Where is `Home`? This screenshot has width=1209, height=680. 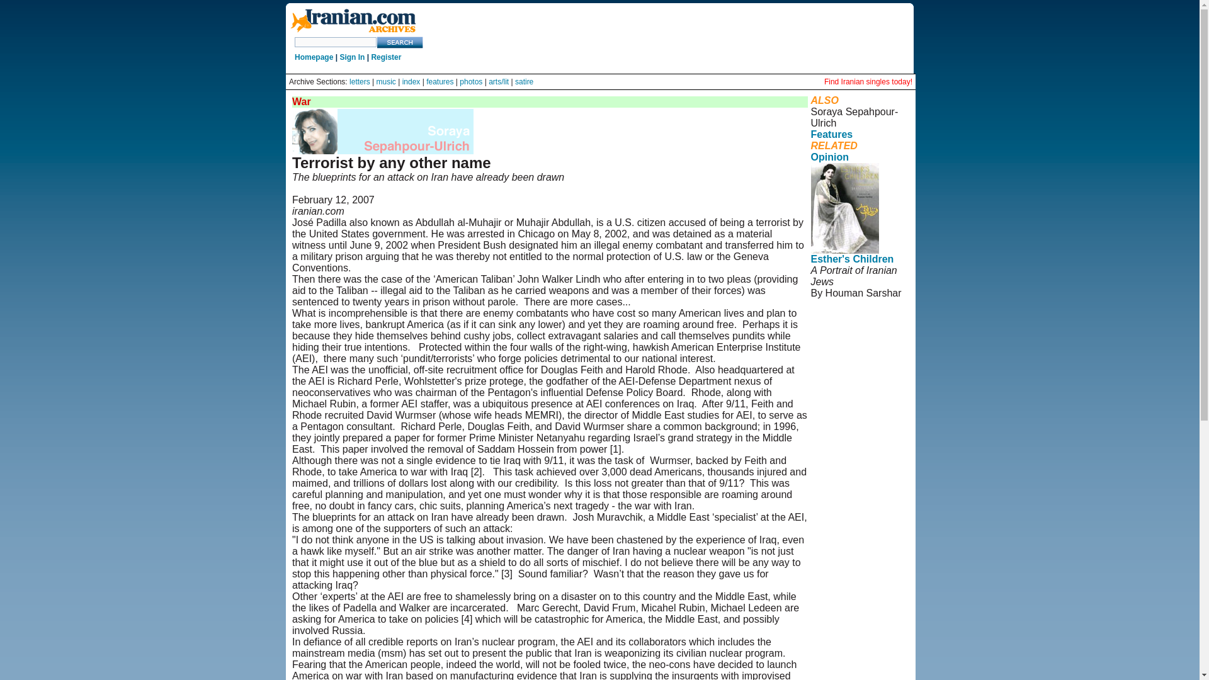
Home is located at coordinates (353, 33).